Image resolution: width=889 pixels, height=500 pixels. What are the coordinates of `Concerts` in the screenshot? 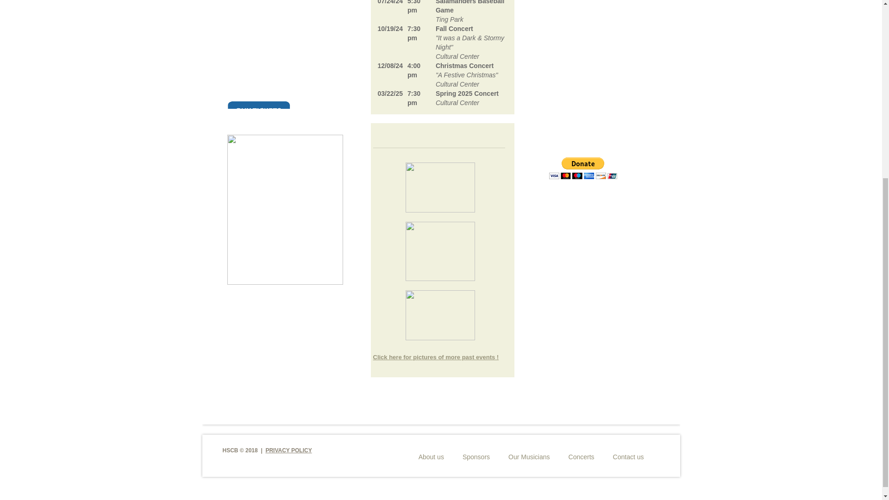 It's located at (582, 456).